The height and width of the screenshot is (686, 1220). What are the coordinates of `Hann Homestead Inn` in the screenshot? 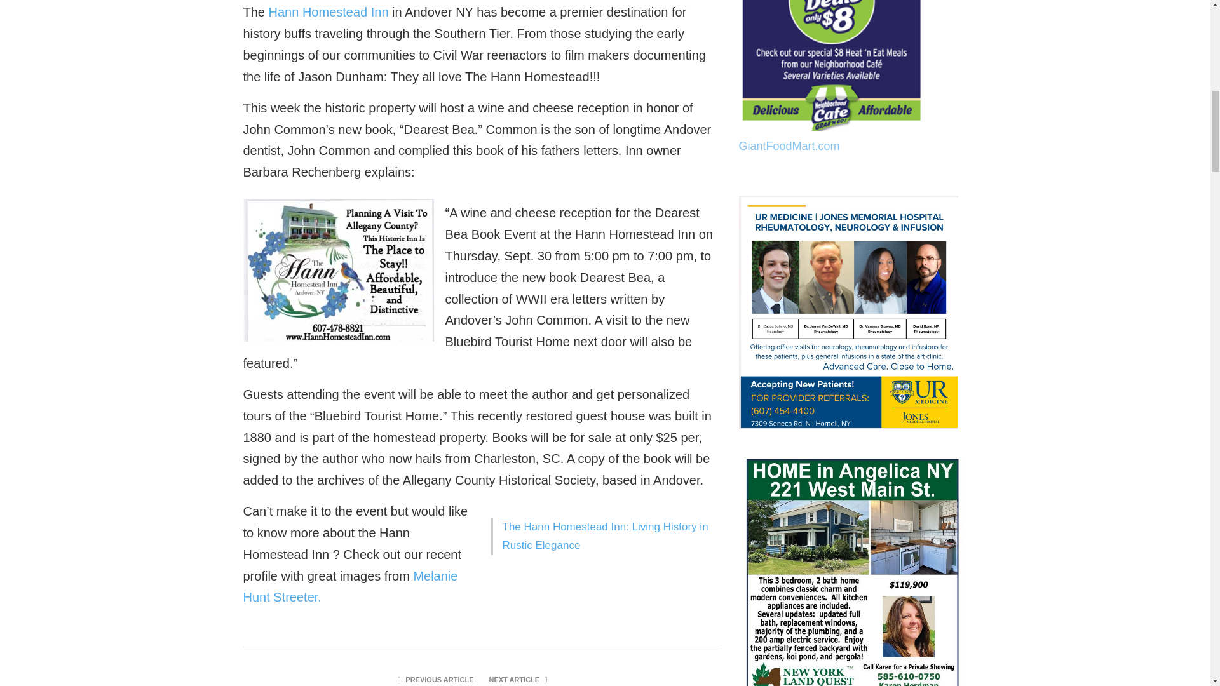 It's located at (329, 11).